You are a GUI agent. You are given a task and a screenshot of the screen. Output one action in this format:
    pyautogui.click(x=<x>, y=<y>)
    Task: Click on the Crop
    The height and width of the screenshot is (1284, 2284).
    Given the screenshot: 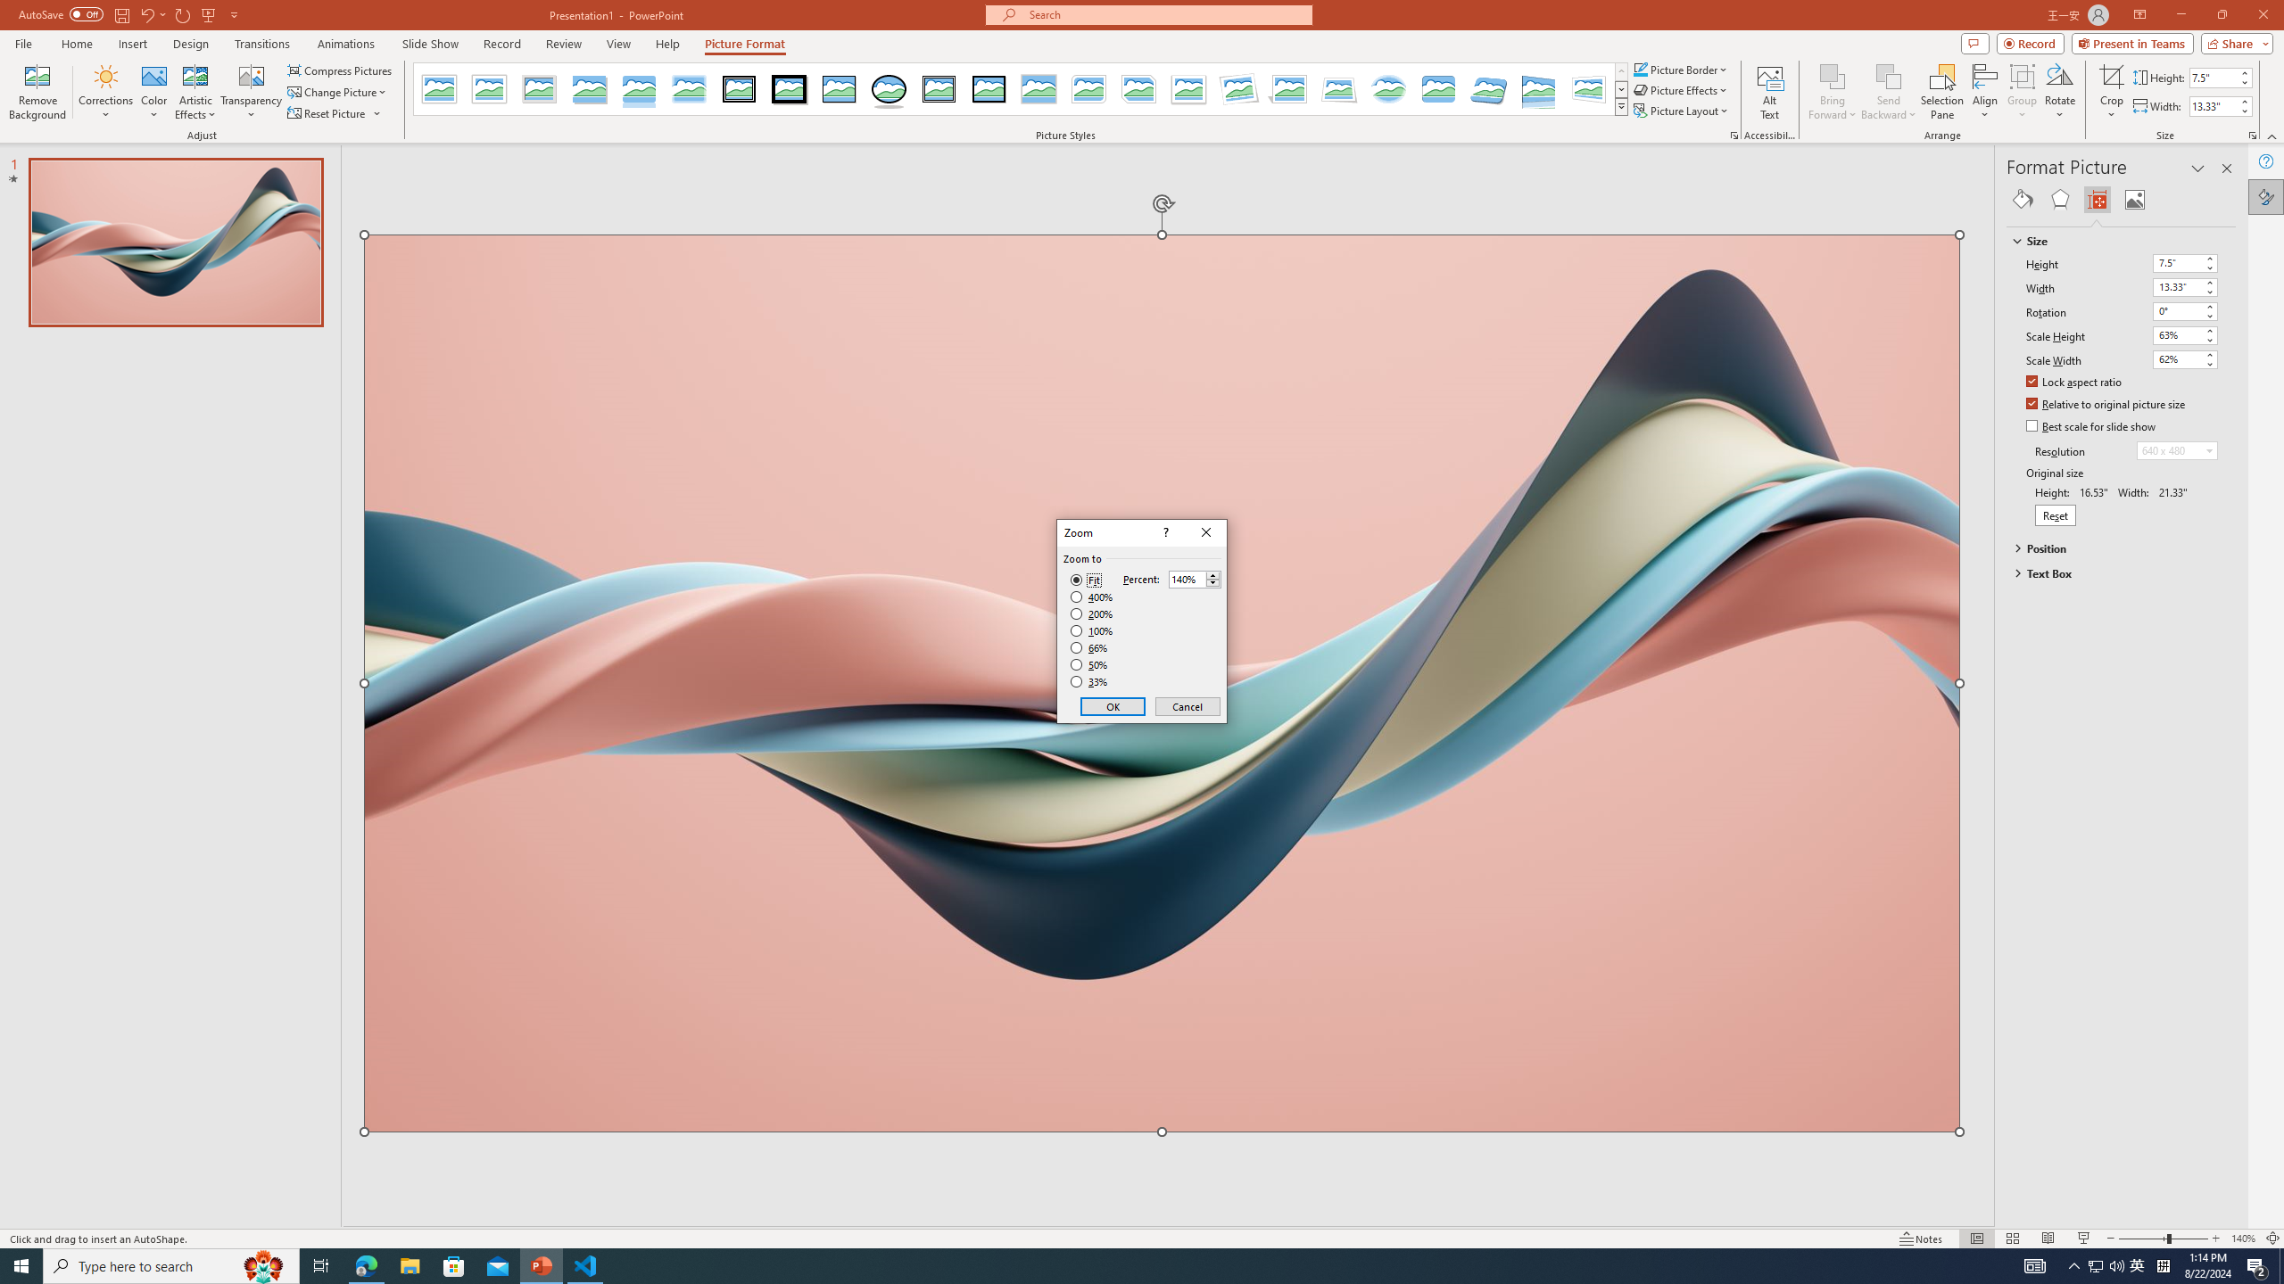 What is the action you would take?
    pyautogui.click(x=2111, y=92)
    